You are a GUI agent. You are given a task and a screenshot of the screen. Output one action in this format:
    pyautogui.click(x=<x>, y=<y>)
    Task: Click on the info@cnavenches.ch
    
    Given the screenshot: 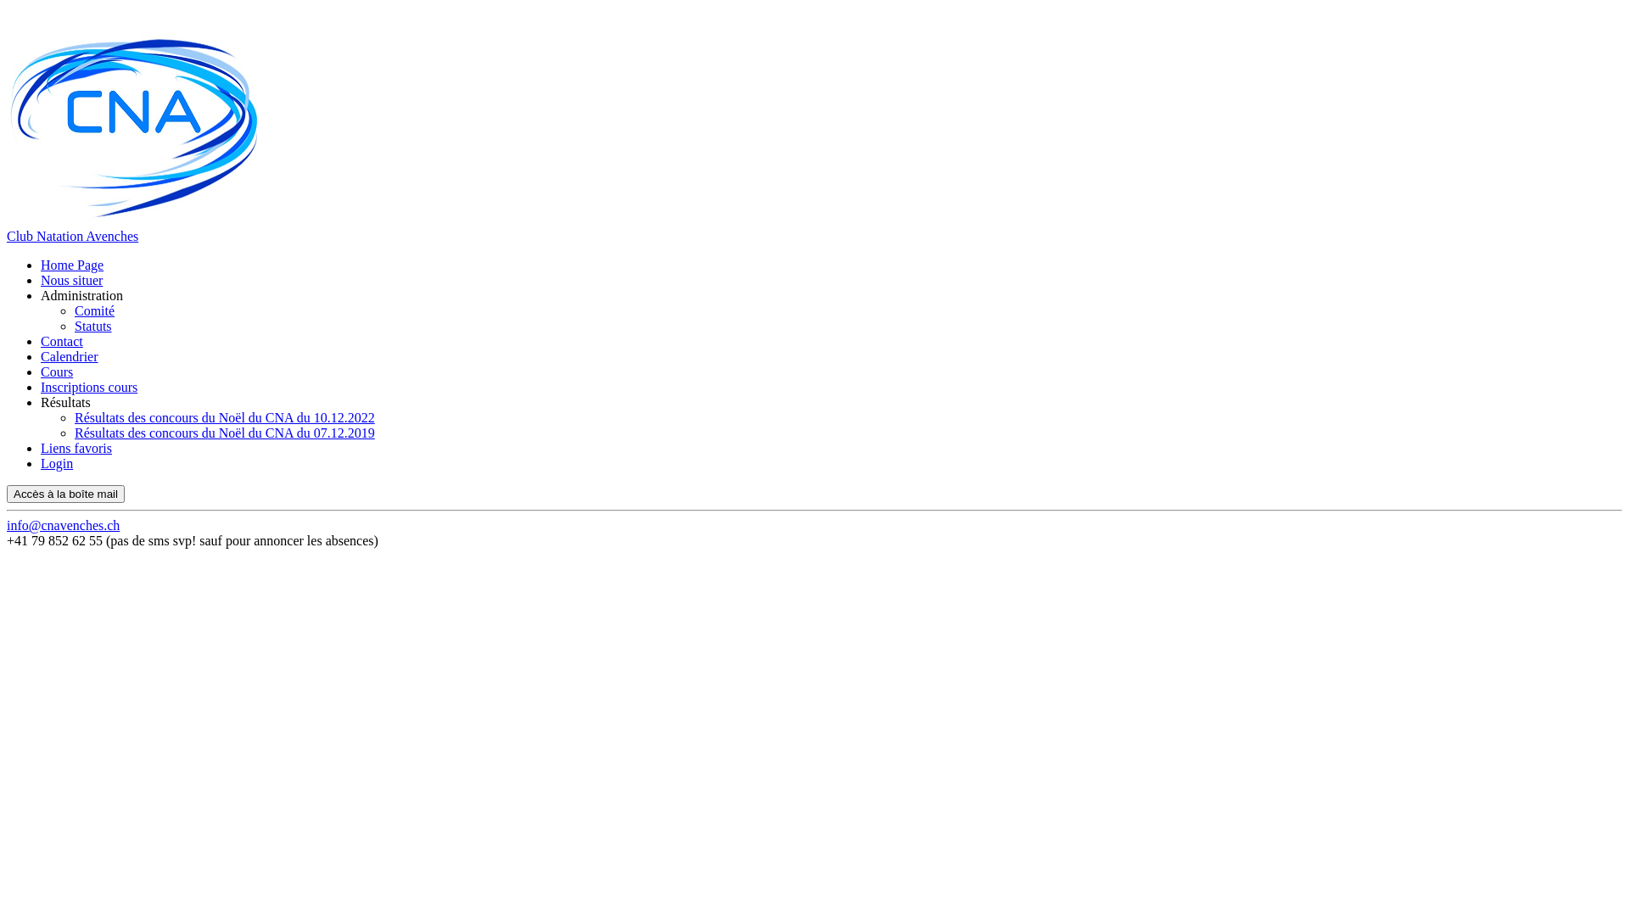 What is the action you would take?
    pyautogui.click(x=63, y=526)
    